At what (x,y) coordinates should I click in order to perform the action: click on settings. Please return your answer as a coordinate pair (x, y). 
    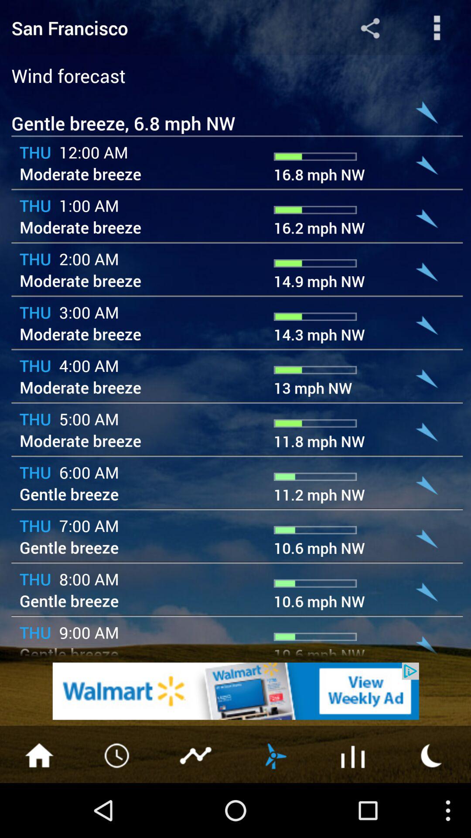
    Looking at the image, I should click on (437, 28).